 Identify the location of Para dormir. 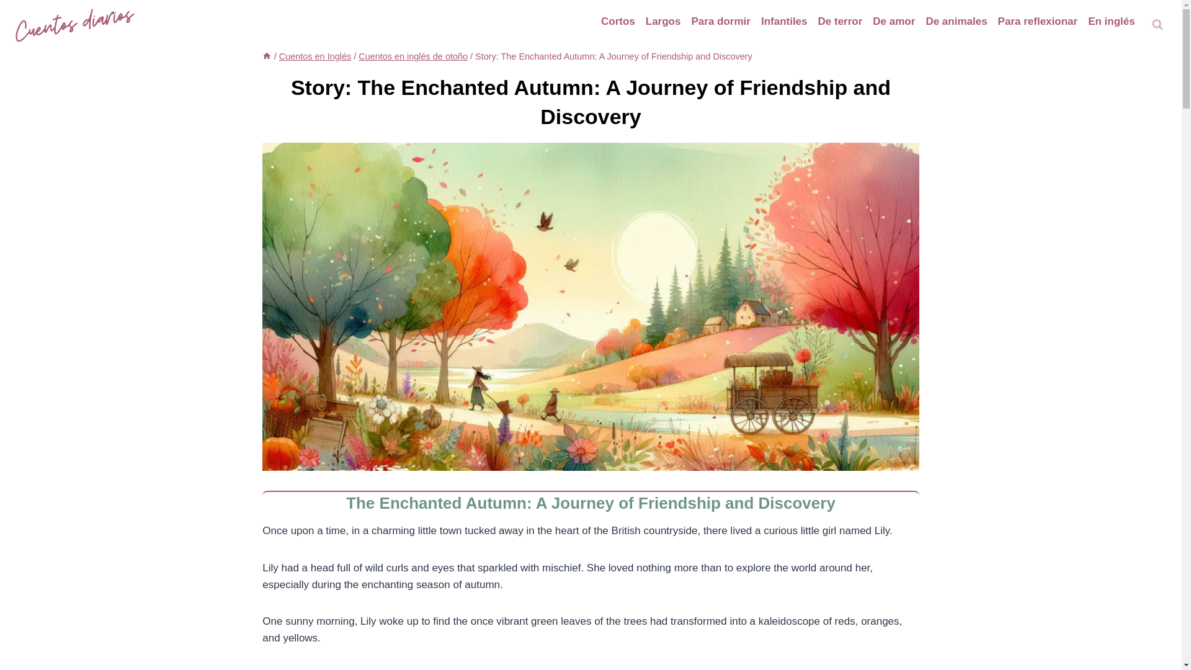
(720, 21).